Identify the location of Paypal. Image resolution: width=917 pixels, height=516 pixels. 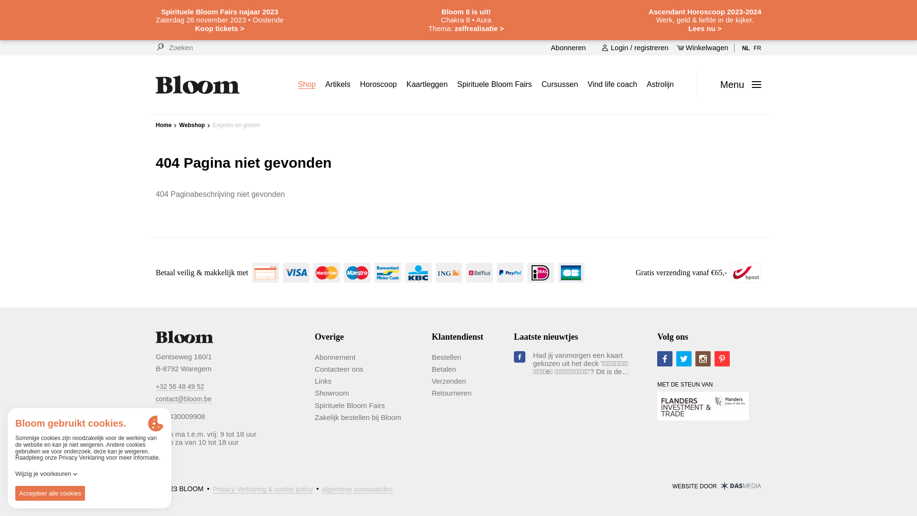
(510, 273).